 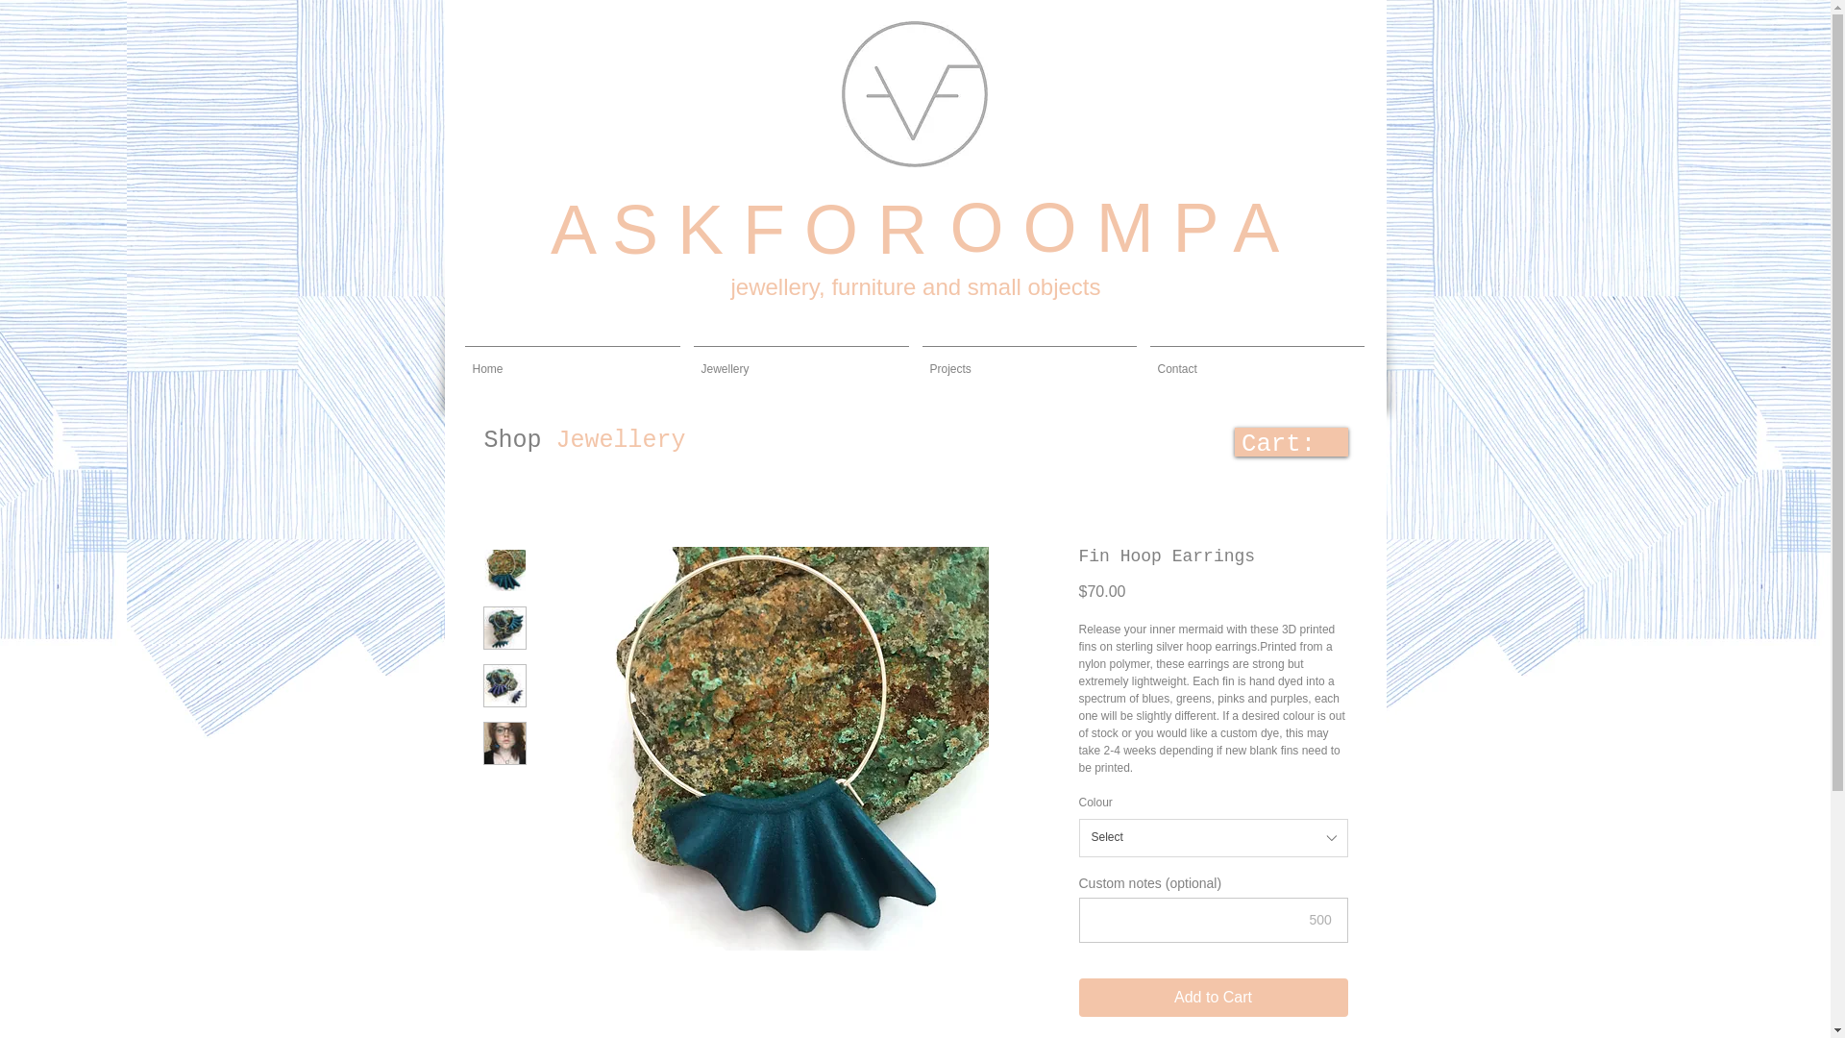 I want to click on logoweb.jpg, so click(x=914, y=93).